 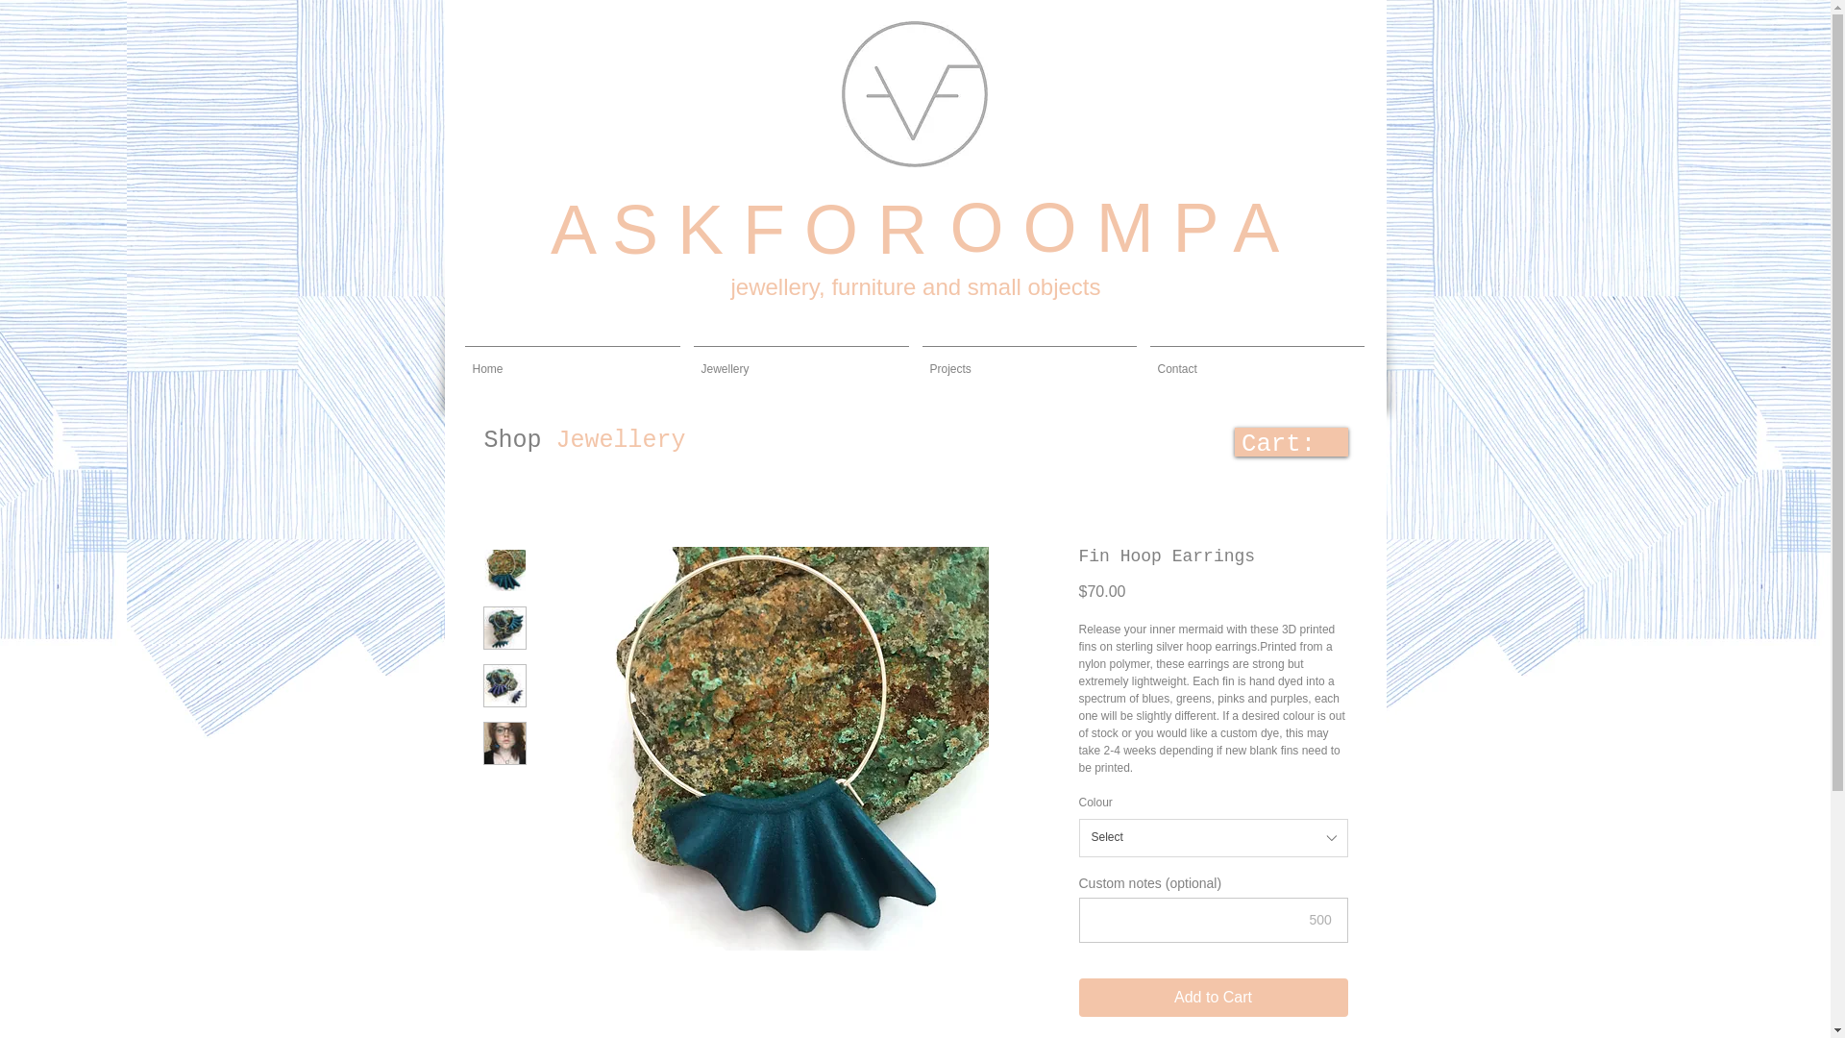 I want to click on logoweb.jpg, so click(x=914, y=93).